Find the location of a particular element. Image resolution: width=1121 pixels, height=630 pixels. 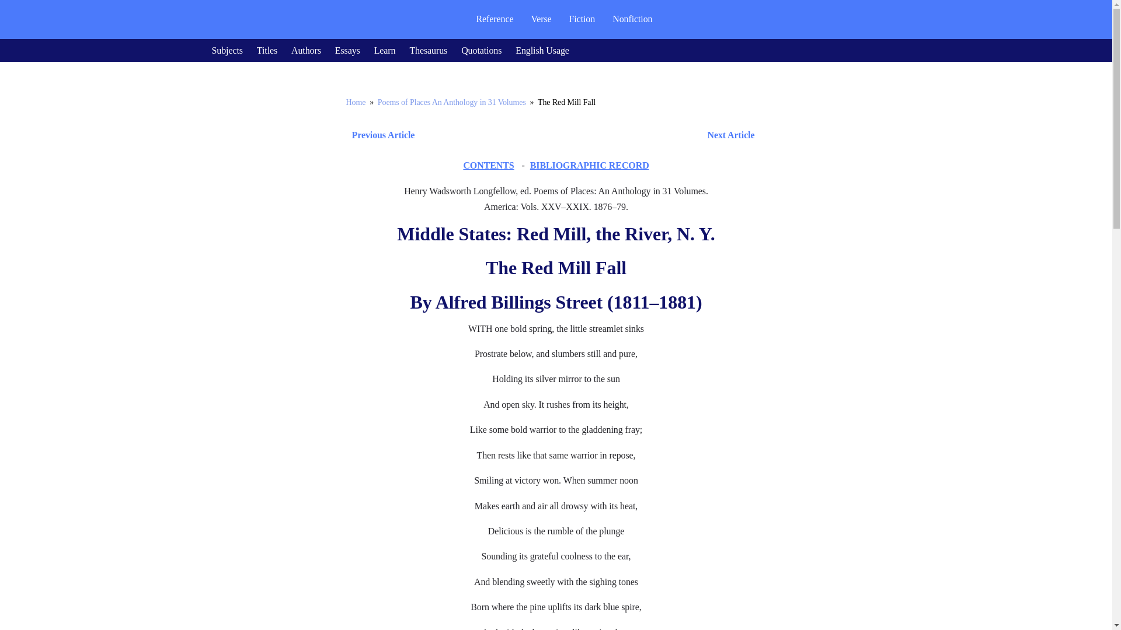

Fiction is located at coordinates (582, 19).